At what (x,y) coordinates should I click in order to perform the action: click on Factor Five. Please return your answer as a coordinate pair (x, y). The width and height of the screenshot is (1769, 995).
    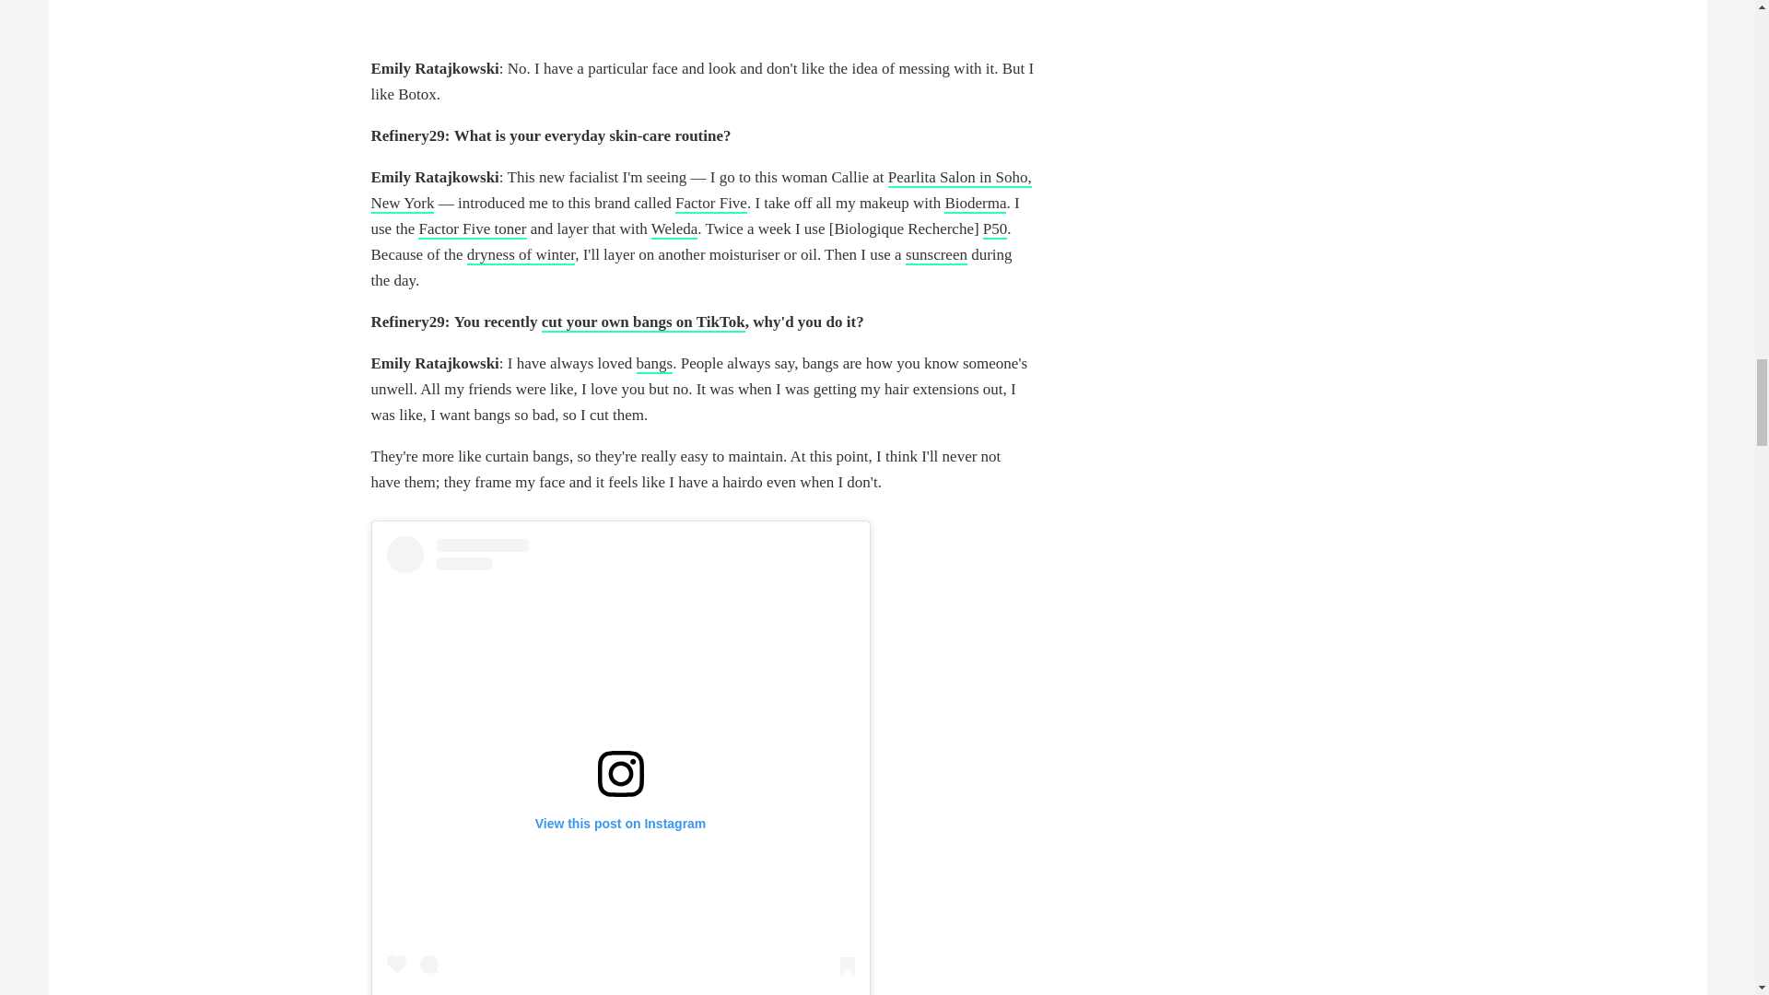
    Looking at the image, I should click on (711, 204).